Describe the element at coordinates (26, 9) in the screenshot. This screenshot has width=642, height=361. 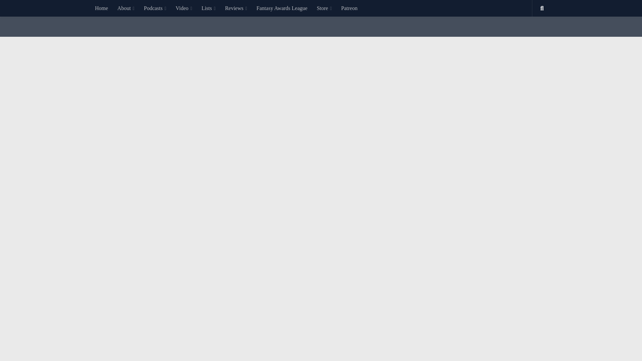
I see `Skip to content` at that location.